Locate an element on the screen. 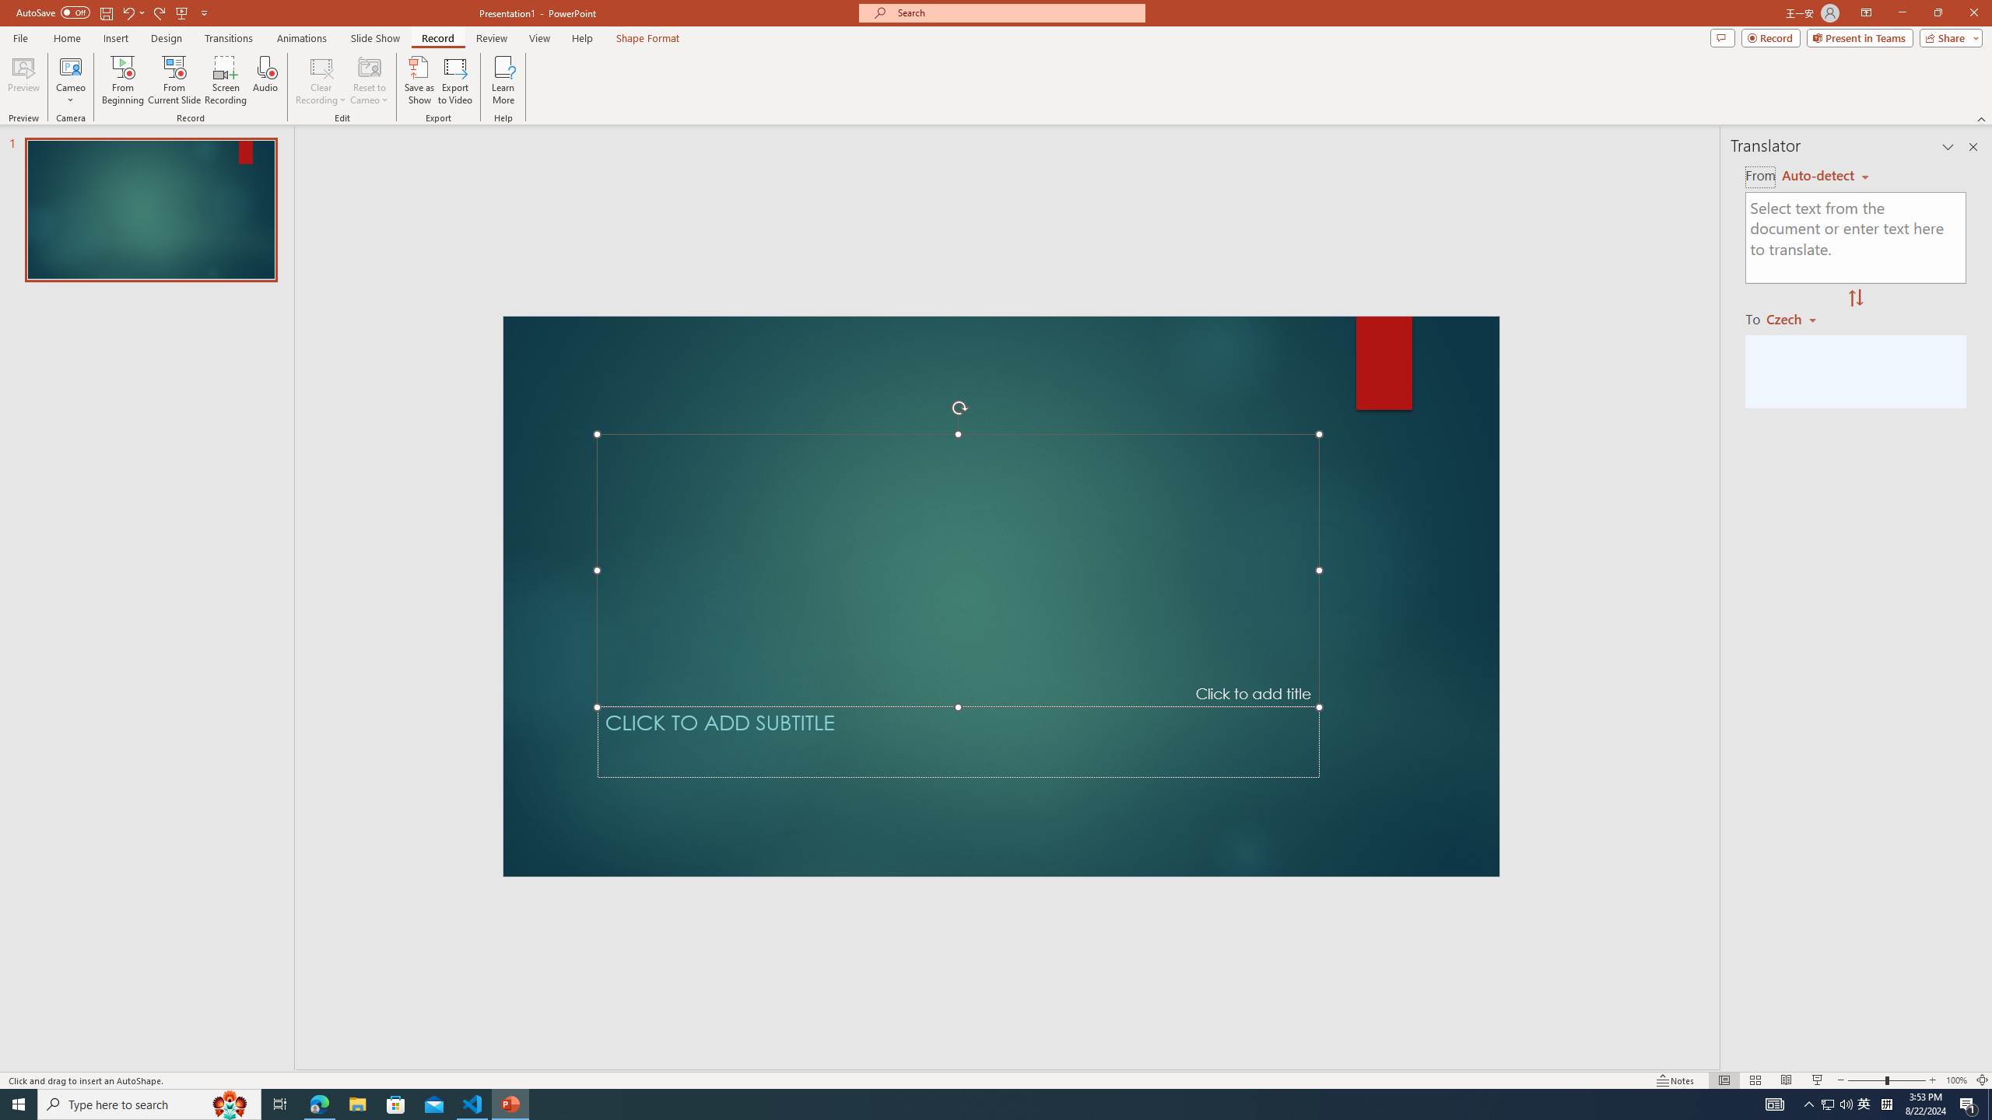 This screenshot has width=1992, height=1120. Slide Sorter is located at coordinates (1754, 1080).